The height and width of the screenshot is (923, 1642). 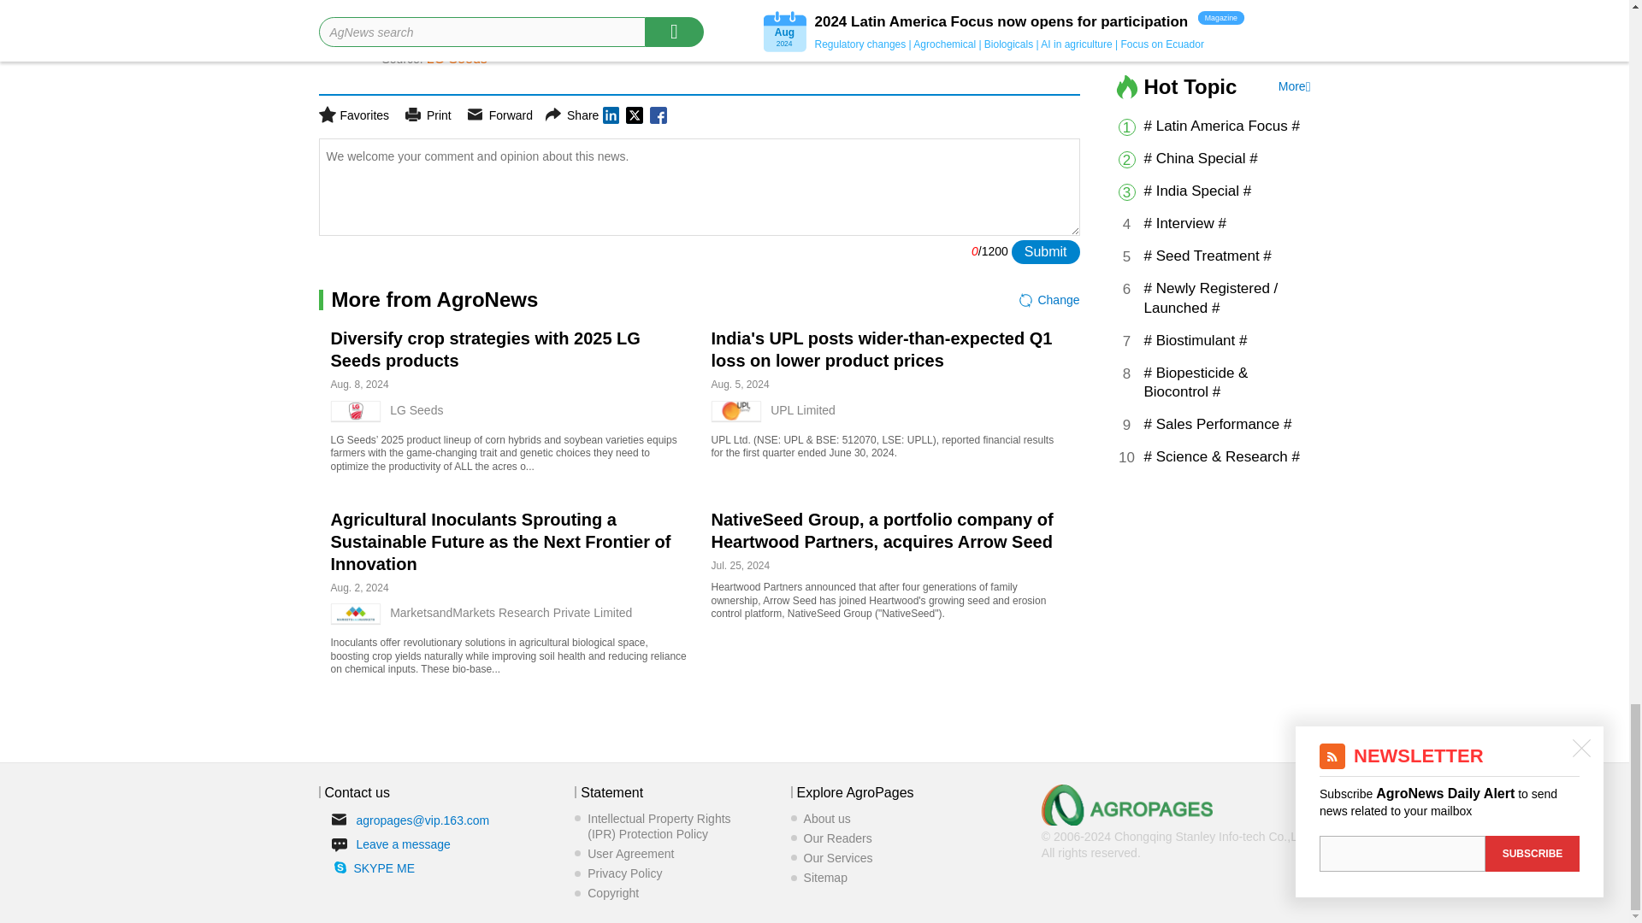 I want to click on Diversify crop strategies with 2025 LG Seeds products, so click(x=484, y=349).